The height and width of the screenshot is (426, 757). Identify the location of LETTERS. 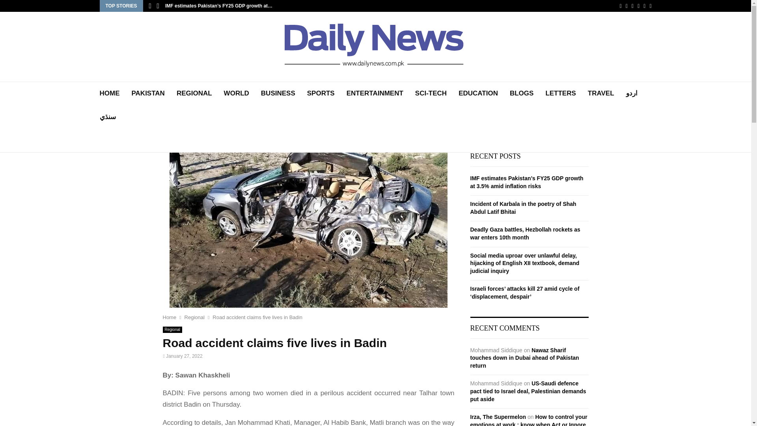
(560, 93).